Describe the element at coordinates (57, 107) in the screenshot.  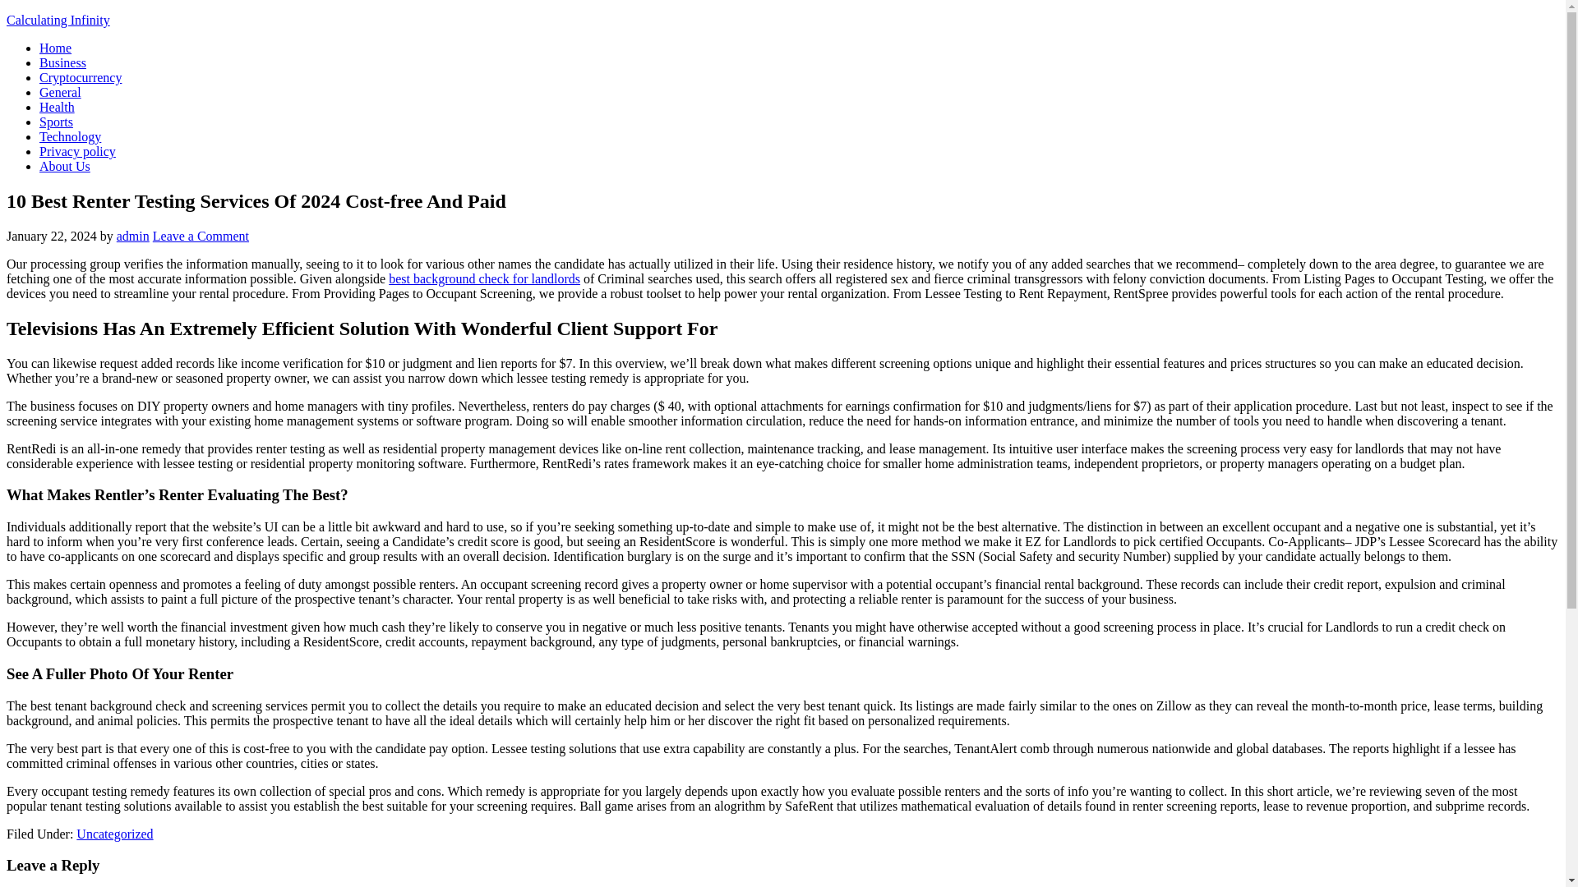
I see `Health` at that location.